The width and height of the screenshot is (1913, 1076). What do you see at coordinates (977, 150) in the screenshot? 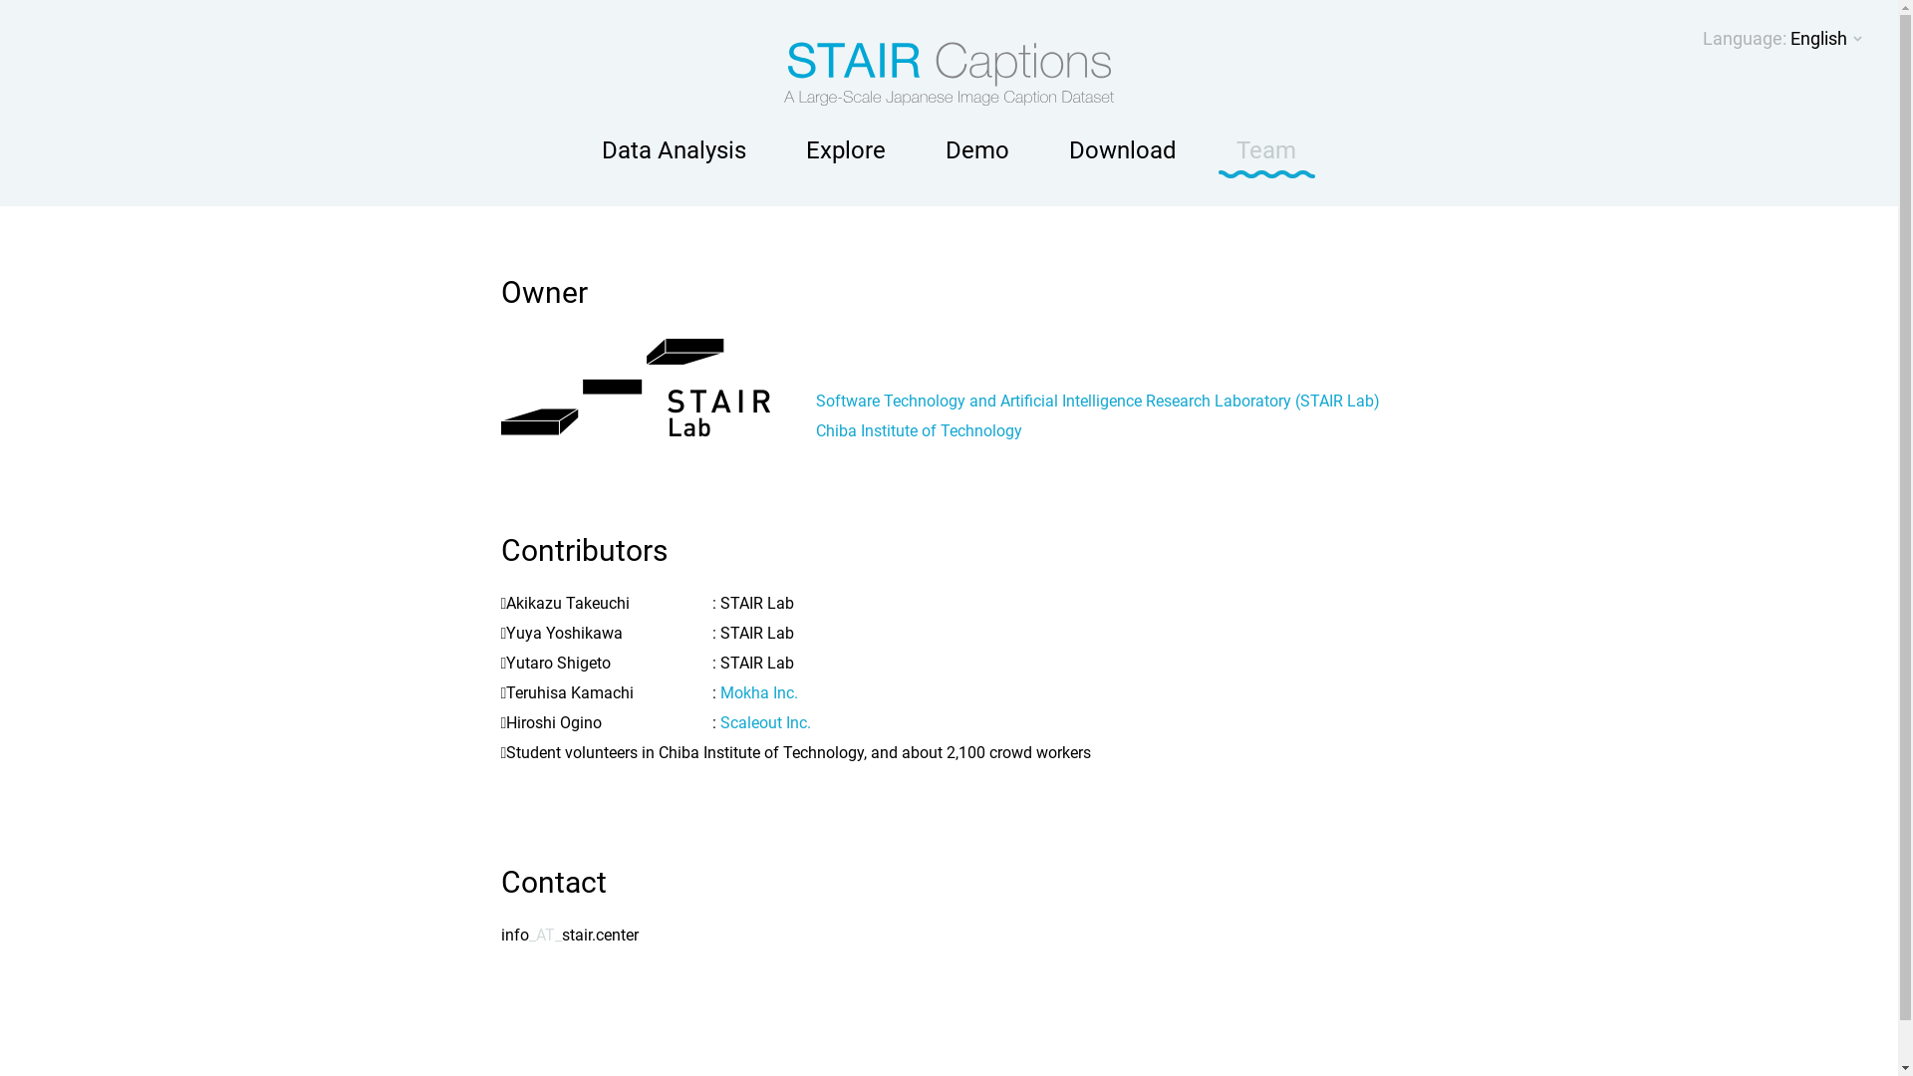
I see `Demo` at bounding box center [977, 150].